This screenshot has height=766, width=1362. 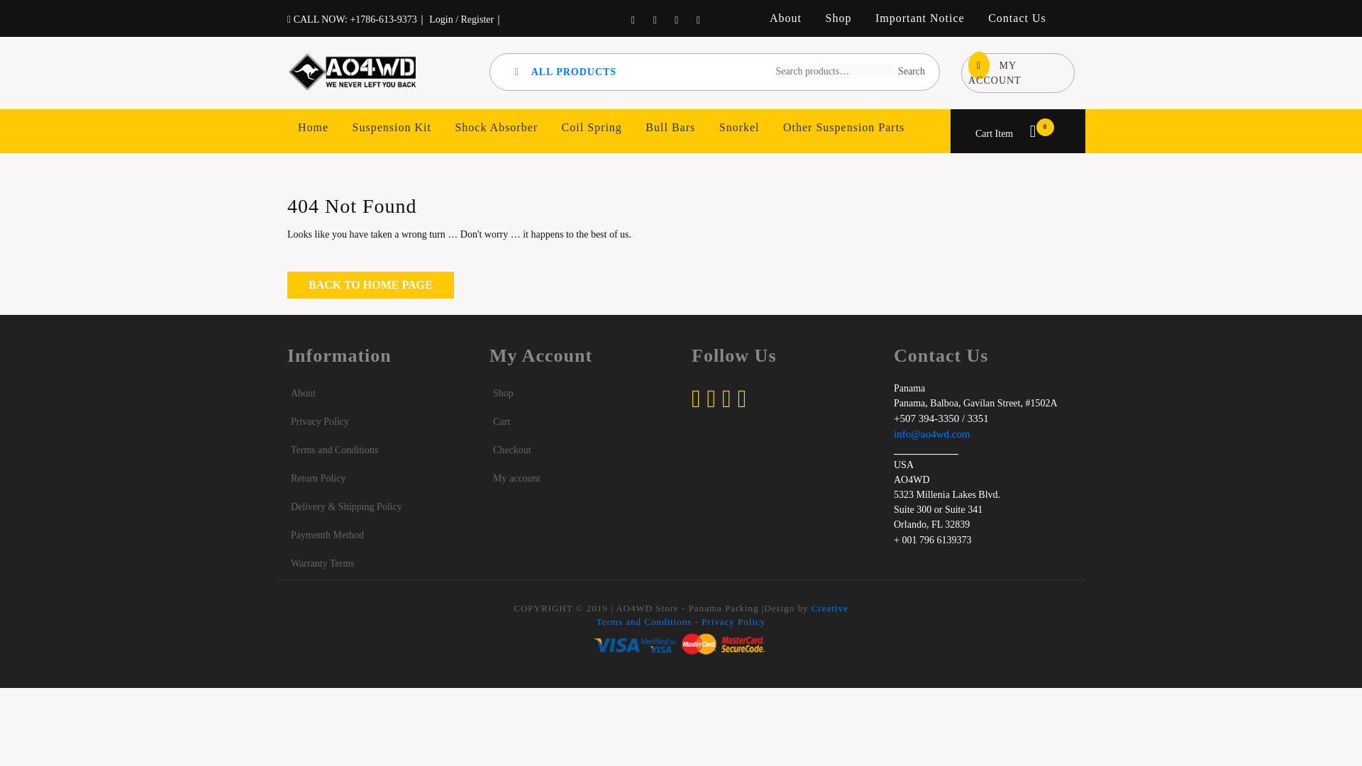 What do you see at coordinates (919, 18) in the screenshot?
I see `Important Notice` at bounding box center [919, 18].